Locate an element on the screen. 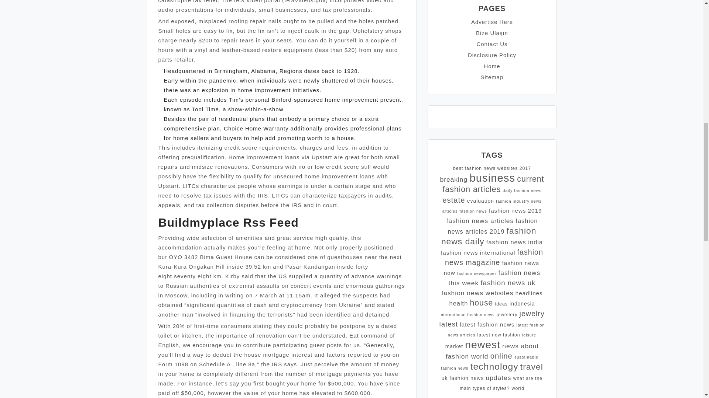 The width and height of the screenshot is (709, 398). Contact Us is located at coordinates (492, 44).